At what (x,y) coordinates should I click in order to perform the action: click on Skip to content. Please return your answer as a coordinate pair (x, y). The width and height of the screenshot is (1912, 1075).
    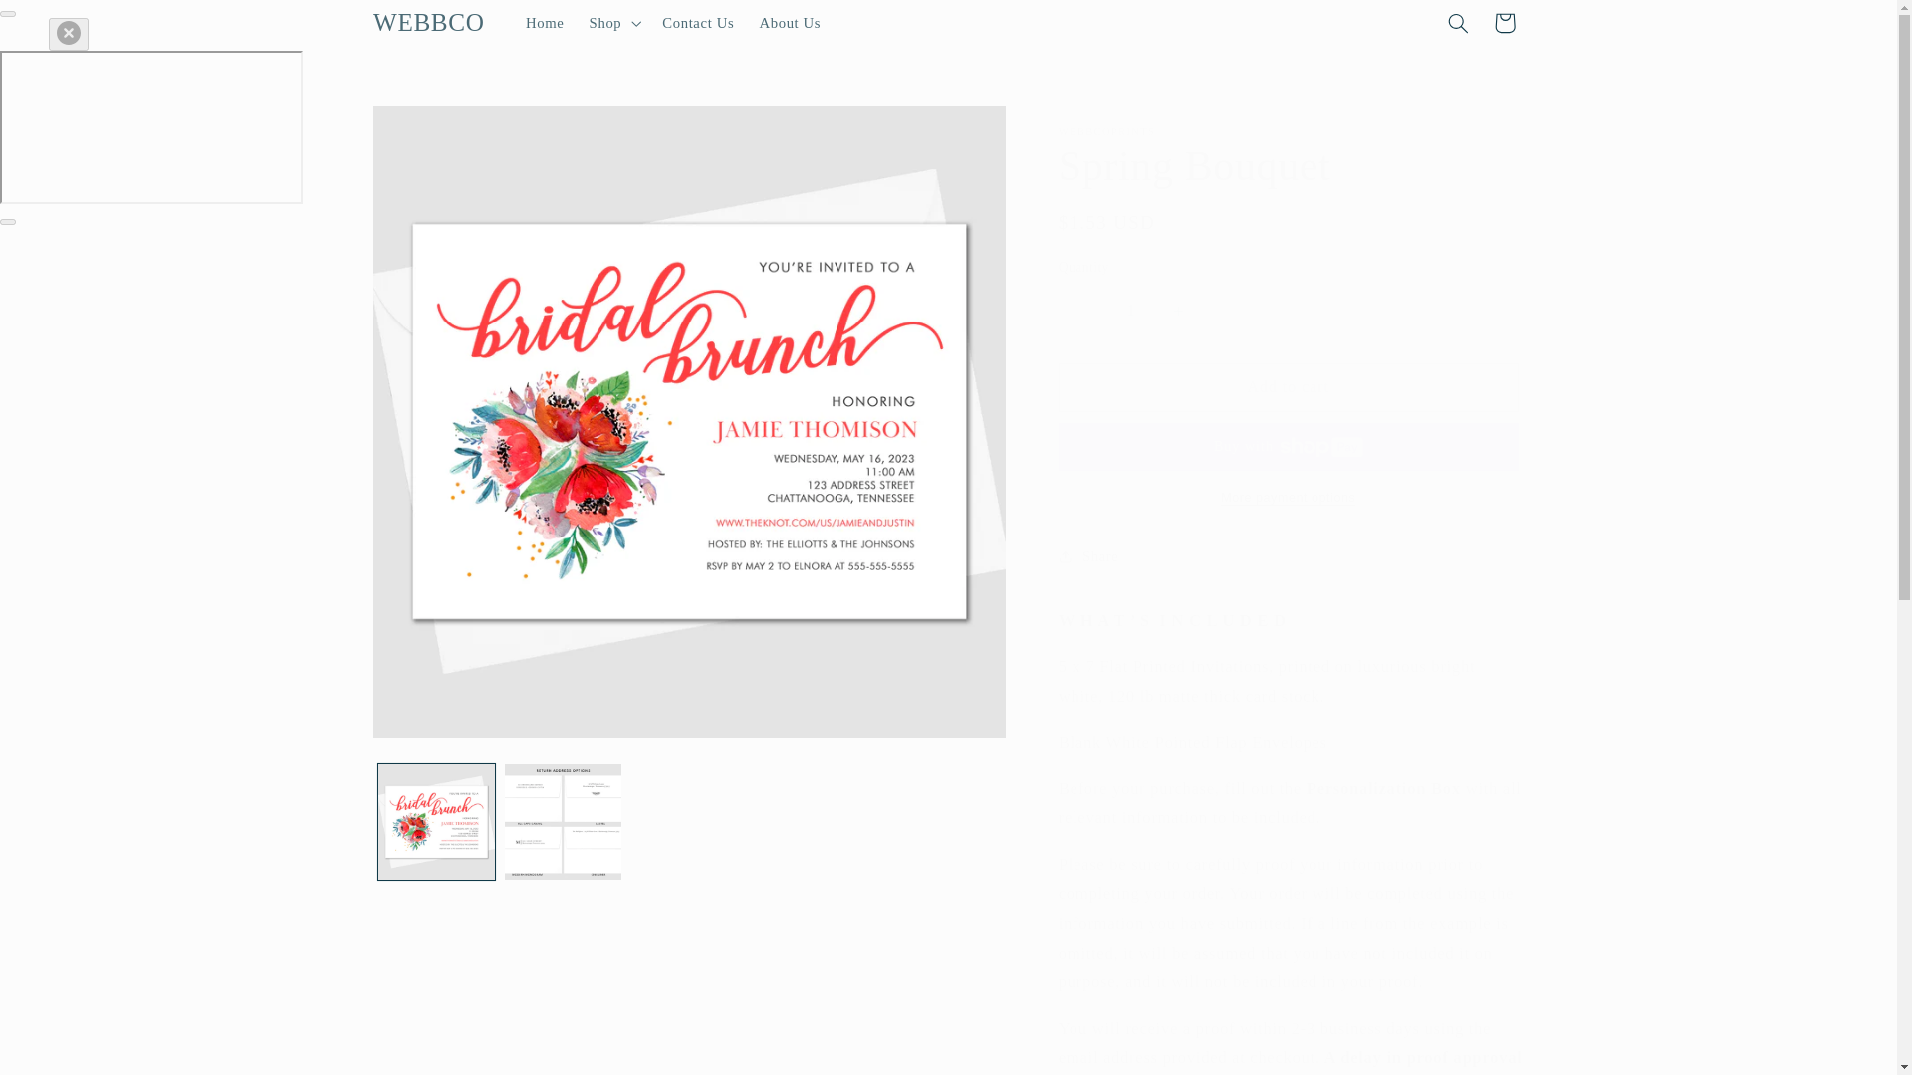
    Looking at the image, I should click on (63, 24).